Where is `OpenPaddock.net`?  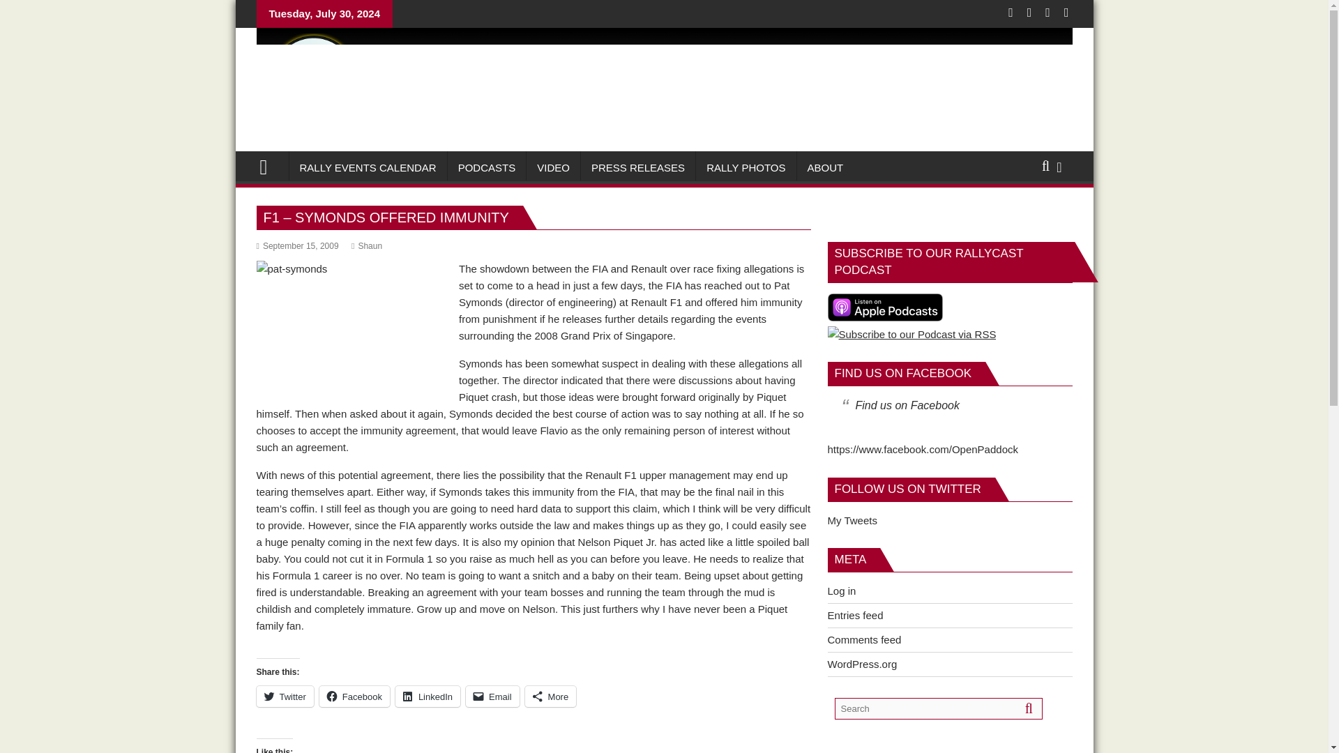 OpenPaddock.net is located at coordinates (269, 165).